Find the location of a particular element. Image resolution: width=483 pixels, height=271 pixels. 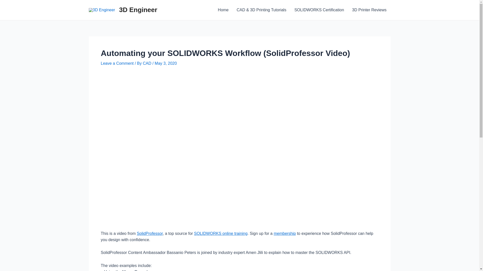

SOLIDWORKS online training is located at coordinates (221, 233).